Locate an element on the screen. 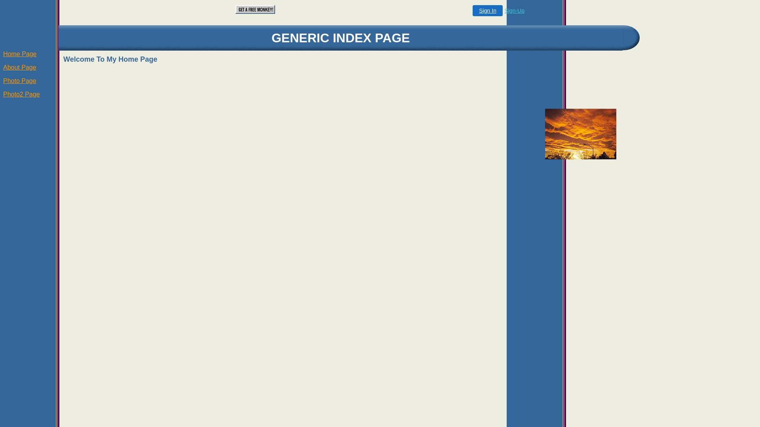  About Page is located at coordinates (20, 67).